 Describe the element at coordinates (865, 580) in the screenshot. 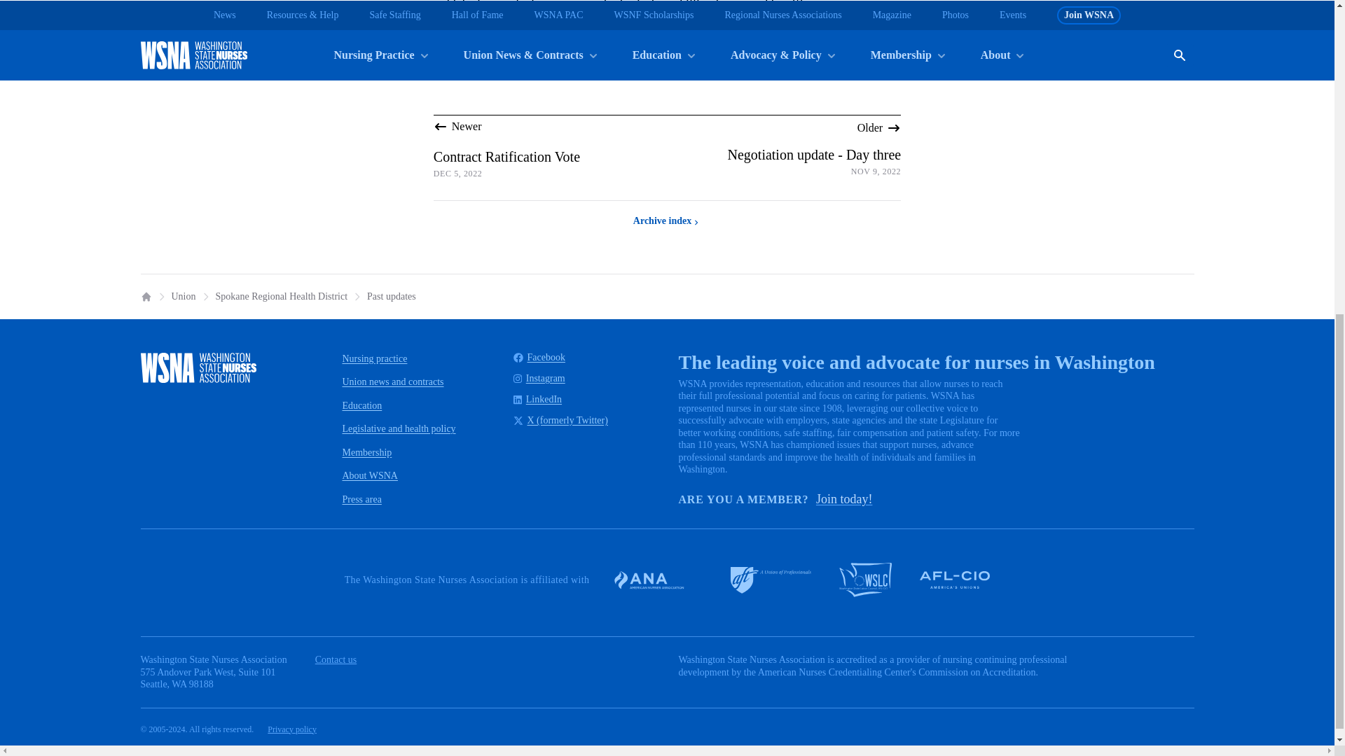

I see `Washington State Labor Council` at that location.